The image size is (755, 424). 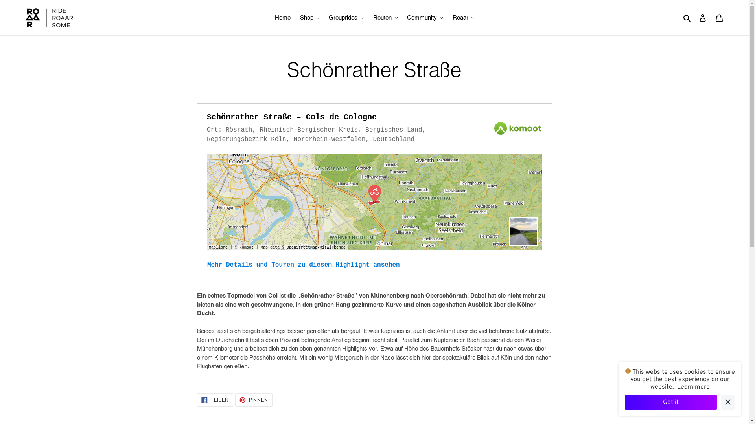 I want to click on Shop, so click(x=310, y=18).